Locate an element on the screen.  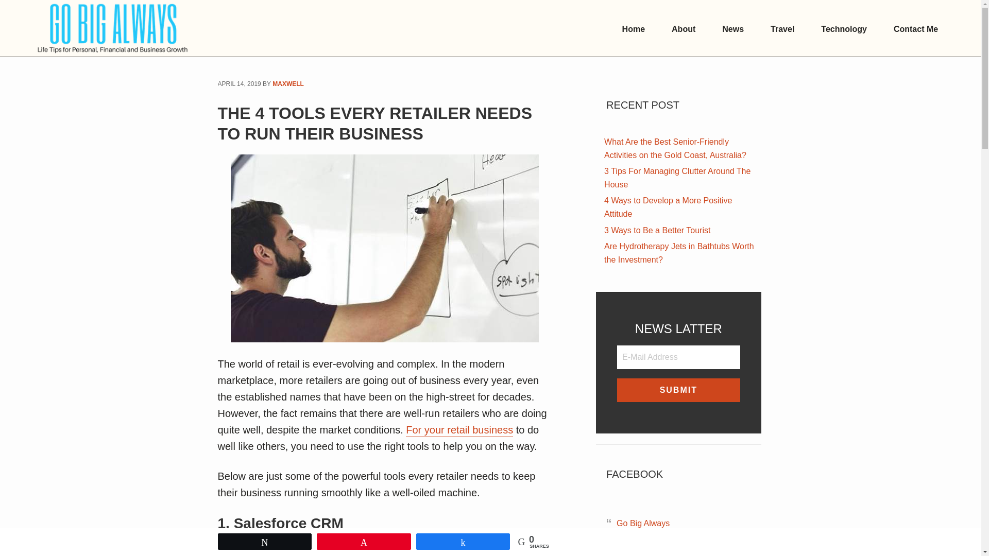
Technology is located at coordinates (844, 30).